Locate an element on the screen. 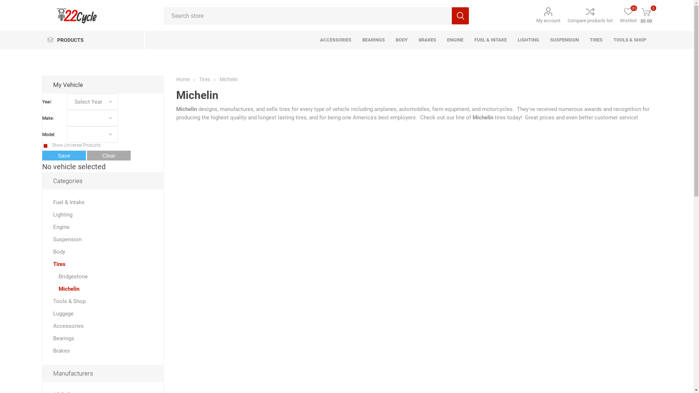 The image size is (699, 393). Michelin is located at coordinates (69, 289).